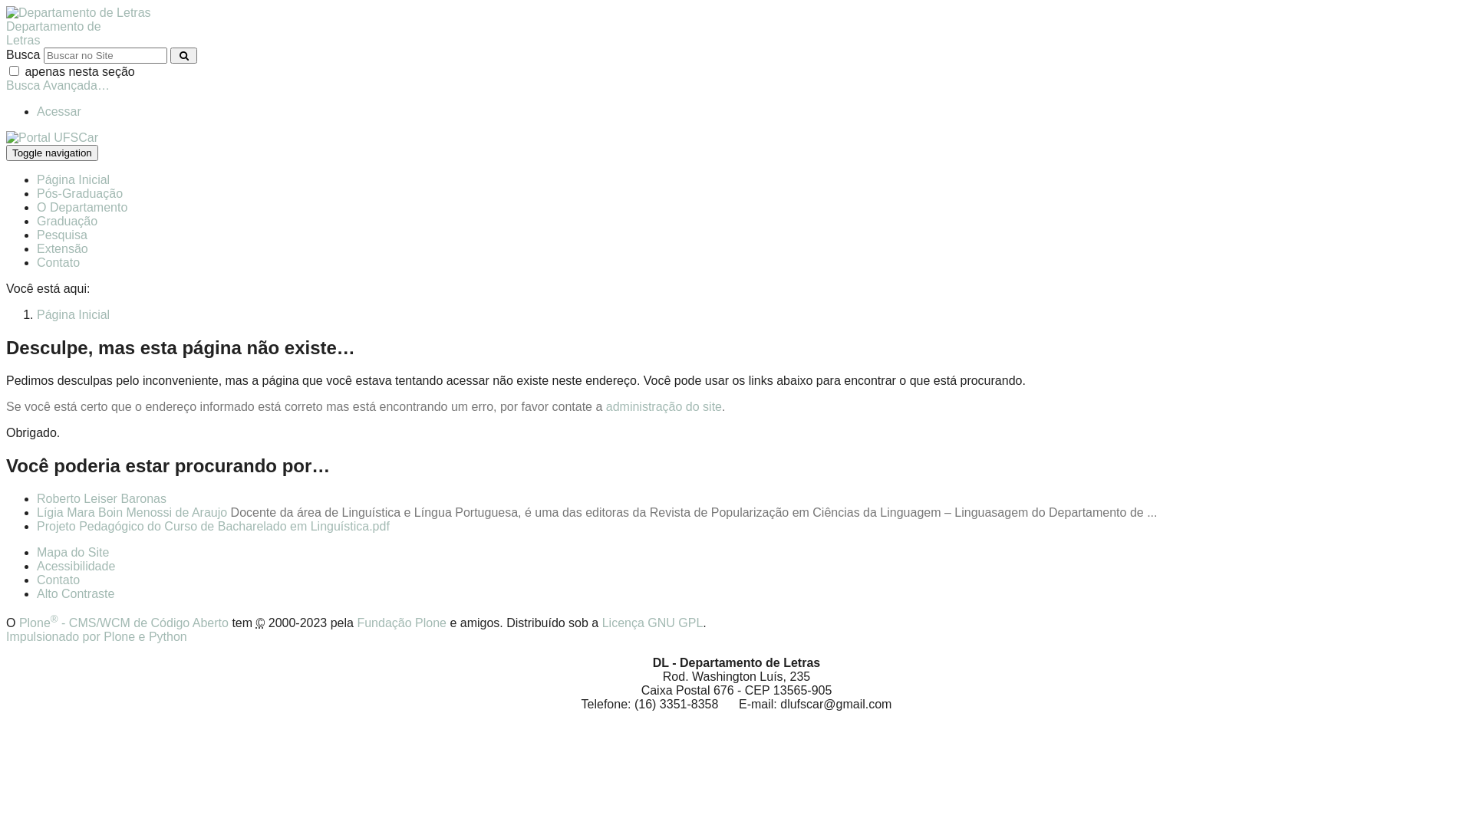 This screenshot has width=1473, height=828. Describe the element at coordinates (73, 552) in the screenshot. I see `Mapa do Site` at that location.